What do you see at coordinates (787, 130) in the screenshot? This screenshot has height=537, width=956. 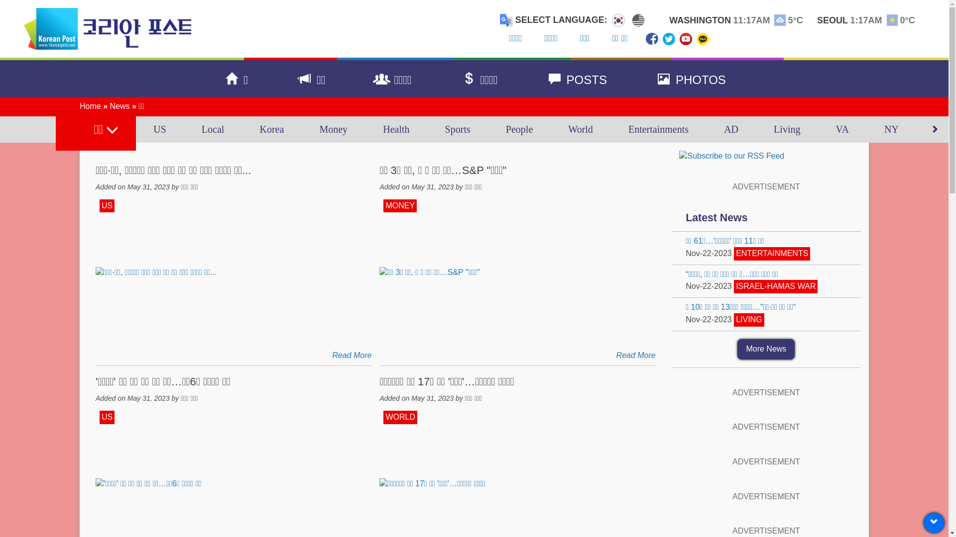 I see `Living` at bounding box center [787, 130].